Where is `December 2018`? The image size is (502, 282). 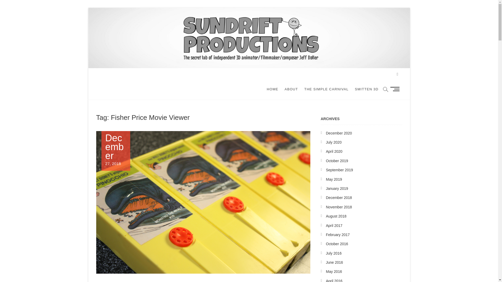
December 2018 is located at coordinates (339, 197).